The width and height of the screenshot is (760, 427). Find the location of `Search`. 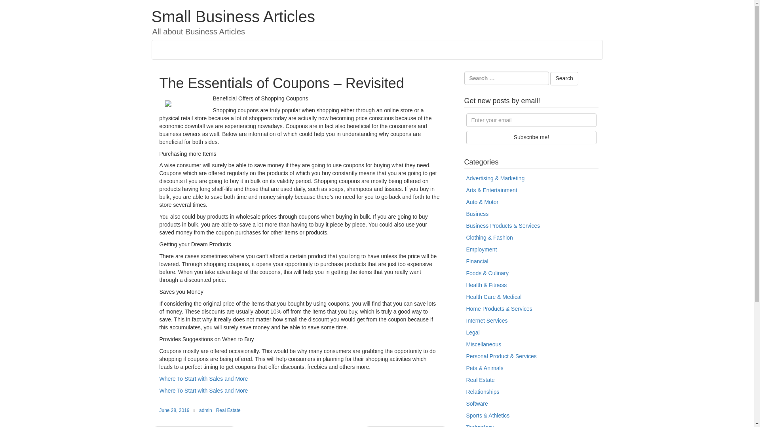

Search is located at coordinates (564, 79).